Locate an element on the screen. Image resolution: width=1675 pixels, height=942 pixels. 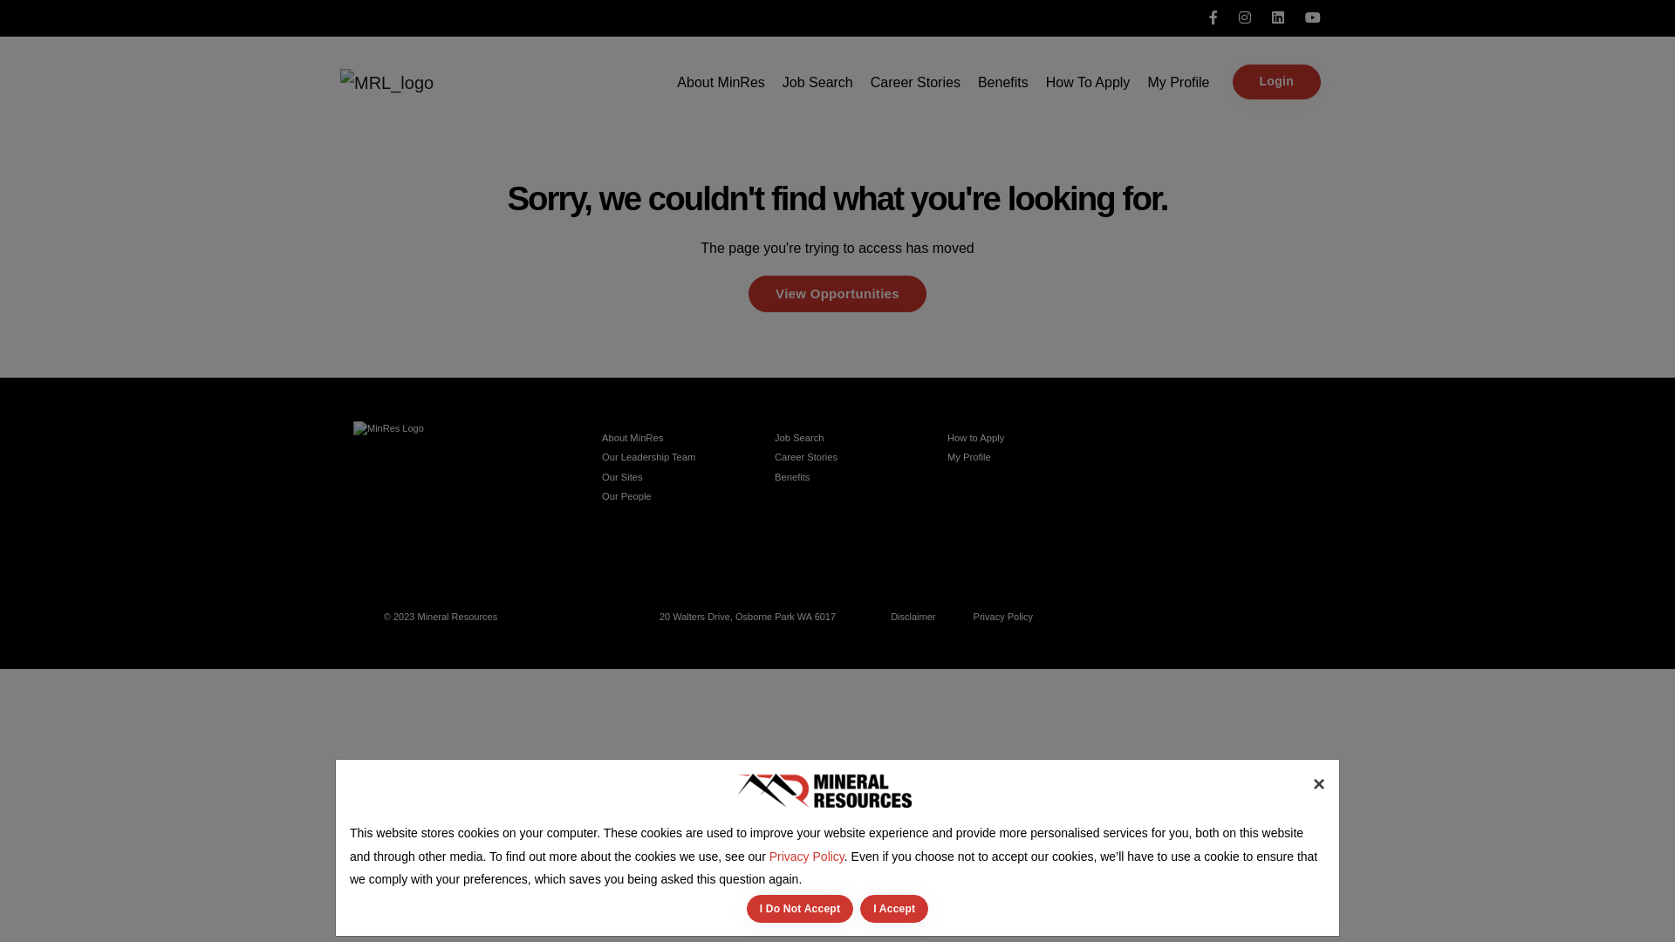
Our Sites is located at coordinates (623, 477).